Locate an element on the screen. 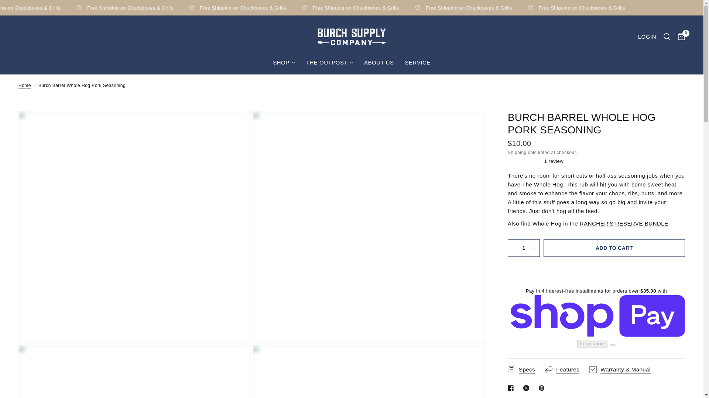 Image resolution: width=709 pixels, height=398 pixels. THE OUTPOST is located at coordinates (329, 63).